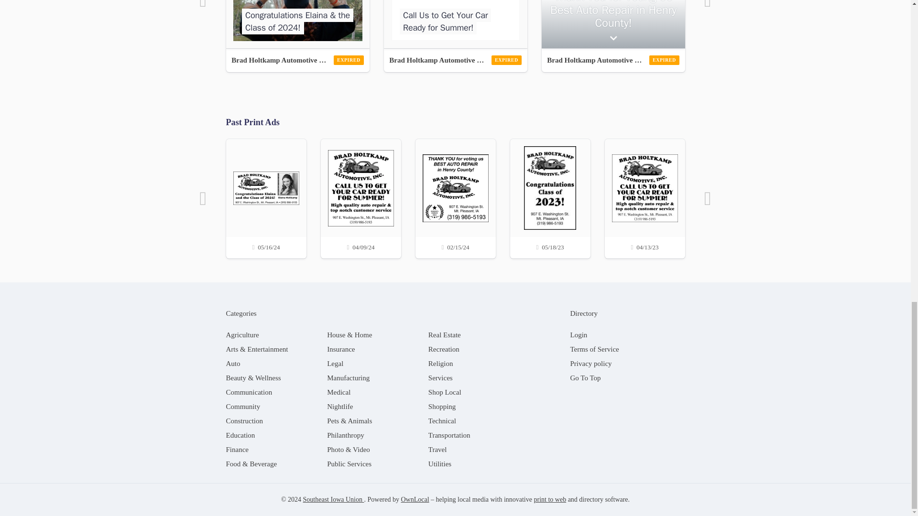  I want to click on Origami Widget Number: 1955260, so click(455, 24).